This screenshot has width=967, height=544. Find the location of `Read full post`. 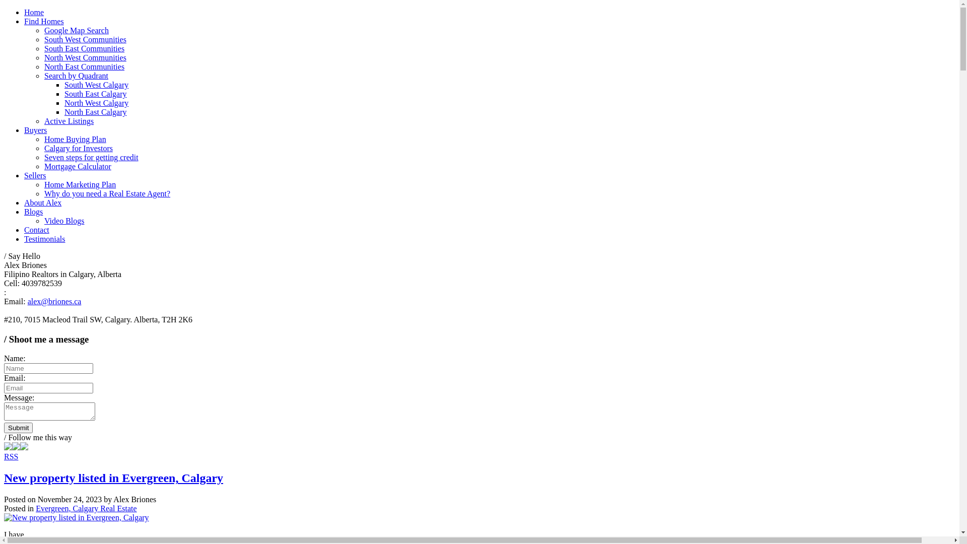

Read full post is located at coordinates (479, 518).